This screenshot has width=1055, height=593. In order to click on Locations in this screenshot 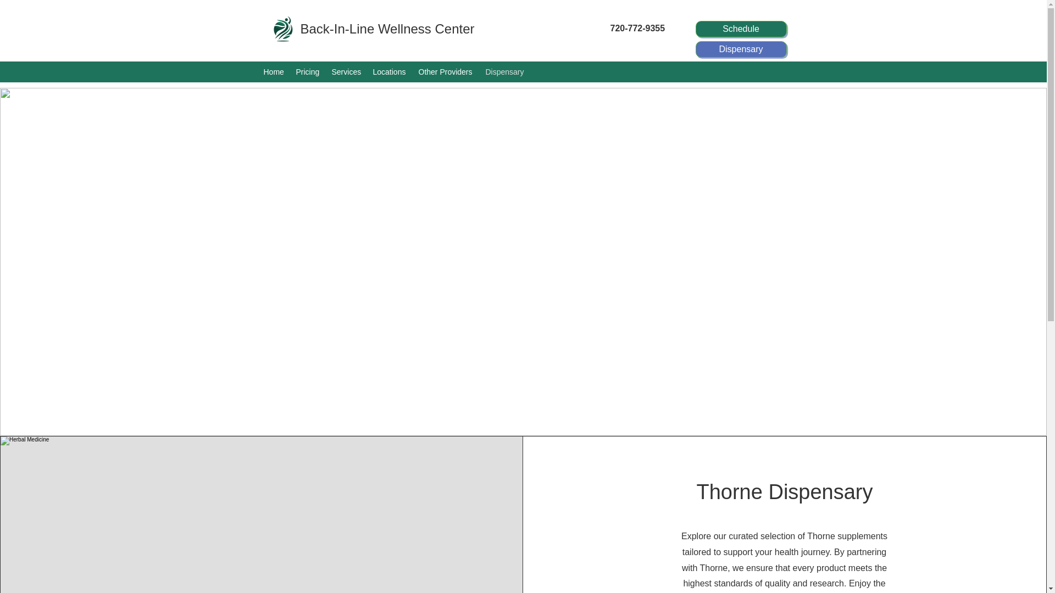, I will do `click(390, 71)`.